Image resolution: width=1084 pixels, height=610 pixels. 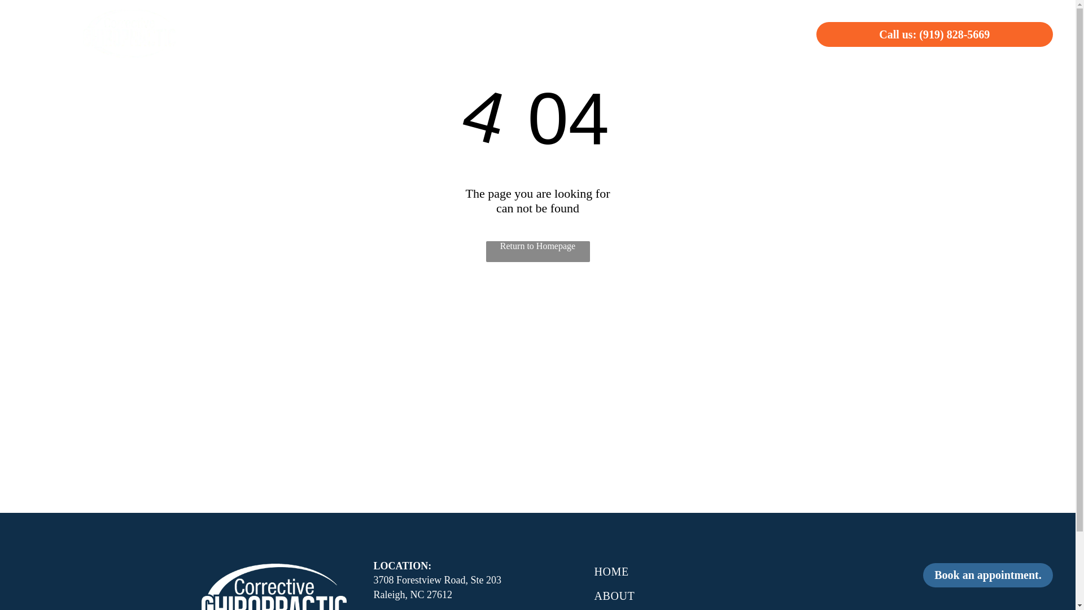 I want to click on CONTACT, so click(x=743, y=33).